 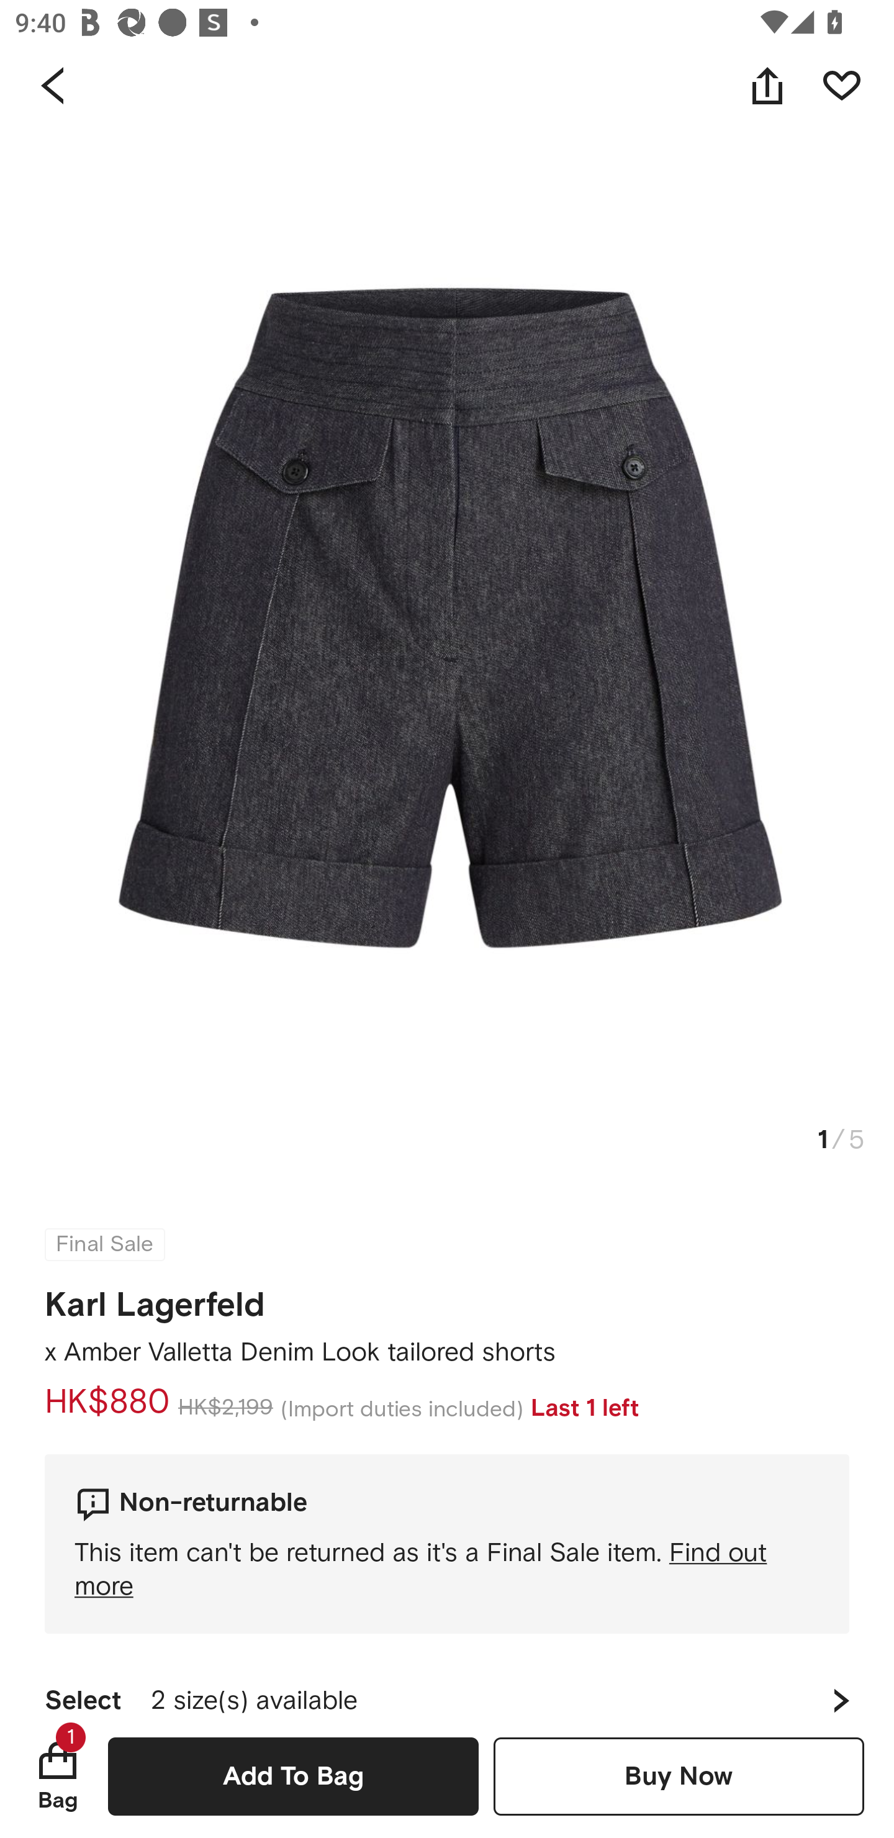 I want to click on Karl Lagerfeld, so click(x=155, y=1298).